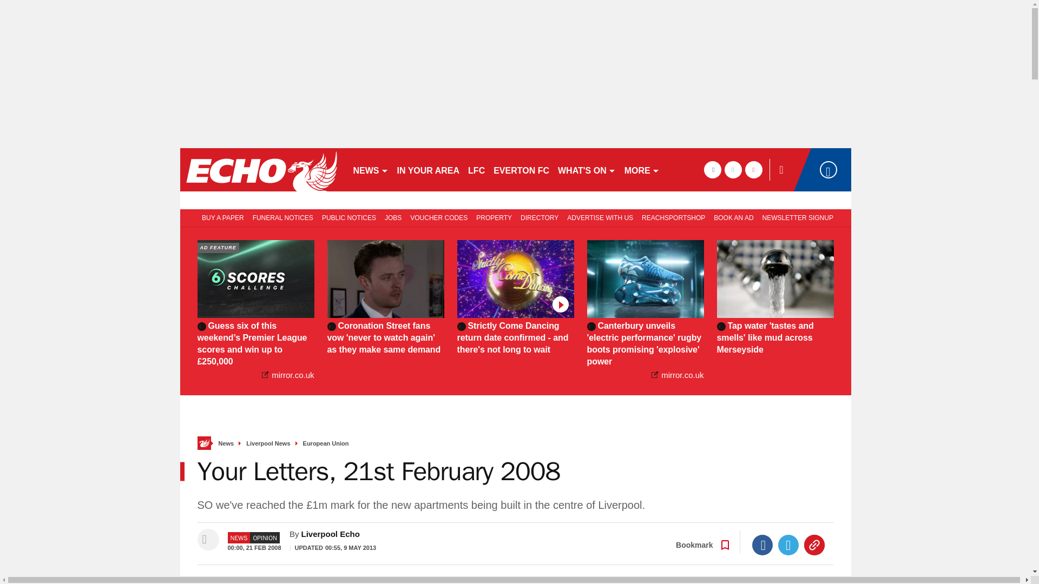 The width and height of the screenshot is (1039, 584). I want to click on facebook, so click(712, 170).